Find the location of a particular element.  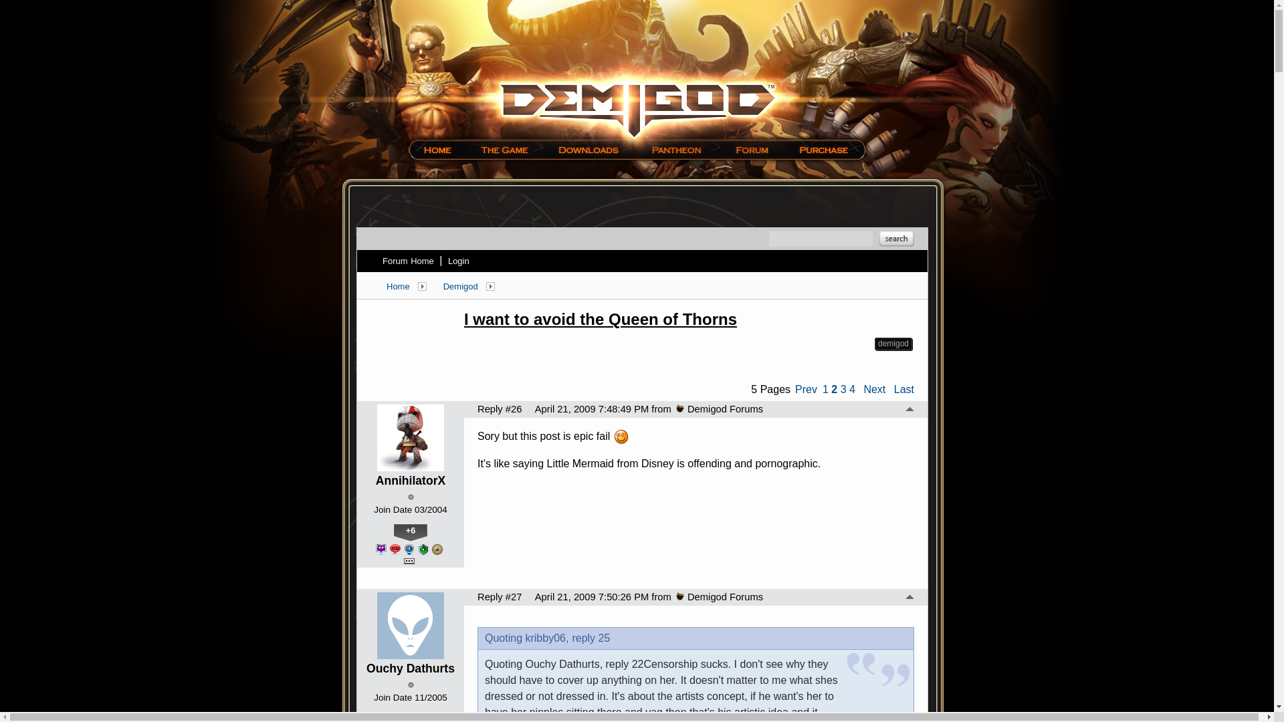

Rank: 1 is located at coordinates (411, 497).